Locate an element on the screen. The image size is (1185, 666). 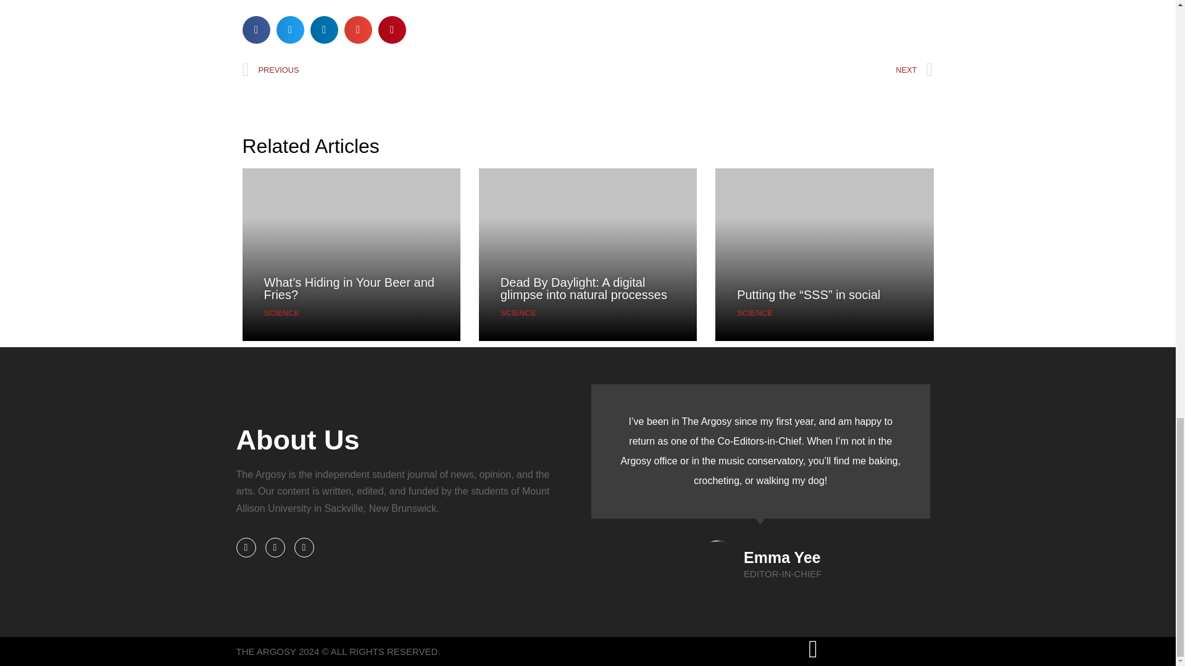
Dead By Daylight: A digital glimpse into natural processes is located at coordinates (583, 289).